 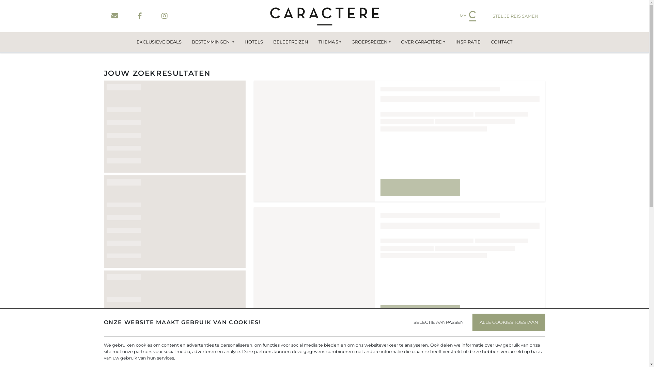 I want to click on EXCLUSIEVE DEALS, so click(x=159, y=42).